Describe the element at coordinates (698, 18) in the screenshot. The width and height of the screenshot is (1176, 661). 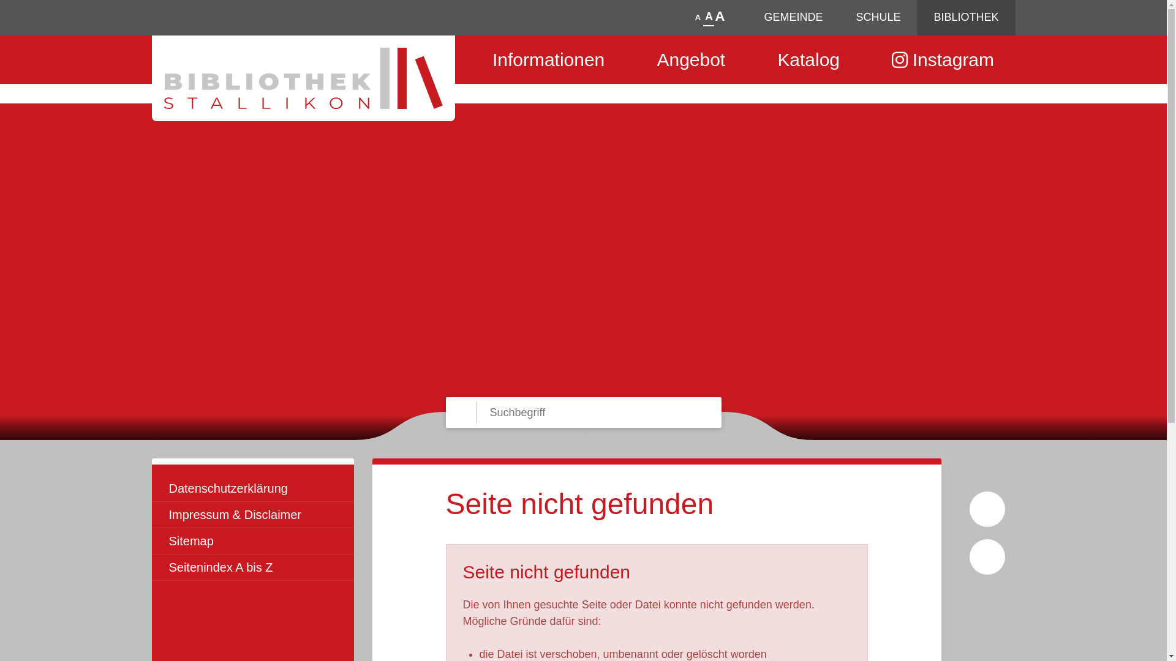
I see `A` at that location.